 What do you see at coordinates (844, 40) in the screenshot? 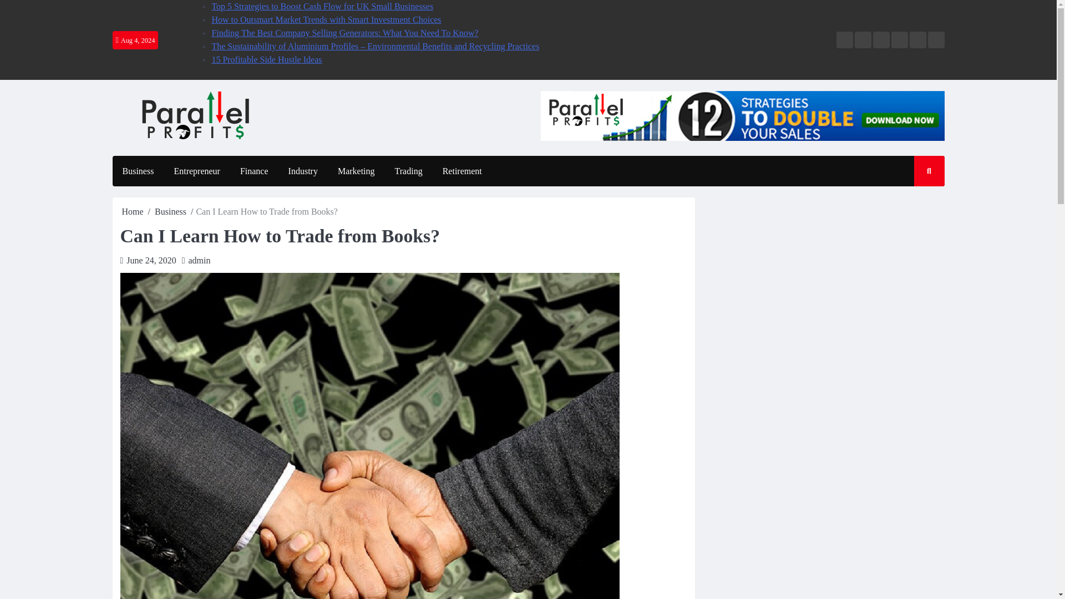
I see `Home` at bounding box center [844, 40].